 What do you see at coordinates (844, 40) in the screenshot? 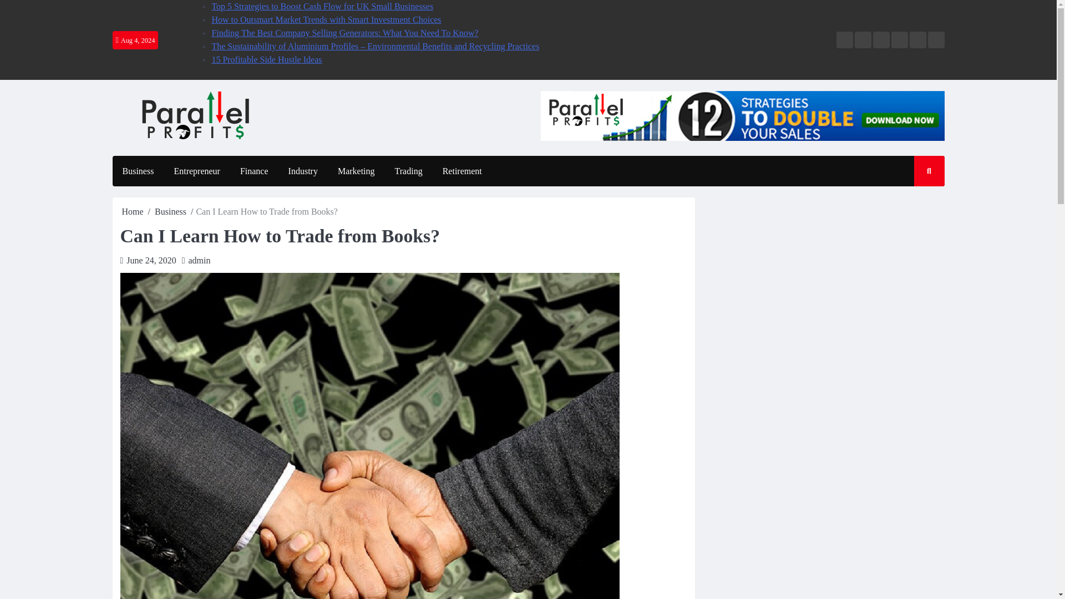
I see `Home` at bounding box center [844, 40].